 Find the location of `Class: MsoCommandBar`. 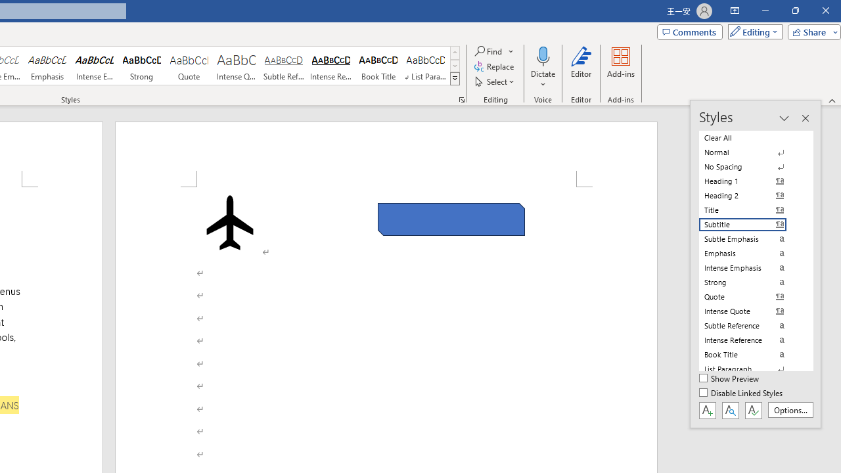

Class: MsoCommandBar is located at coordinates (756, 264).